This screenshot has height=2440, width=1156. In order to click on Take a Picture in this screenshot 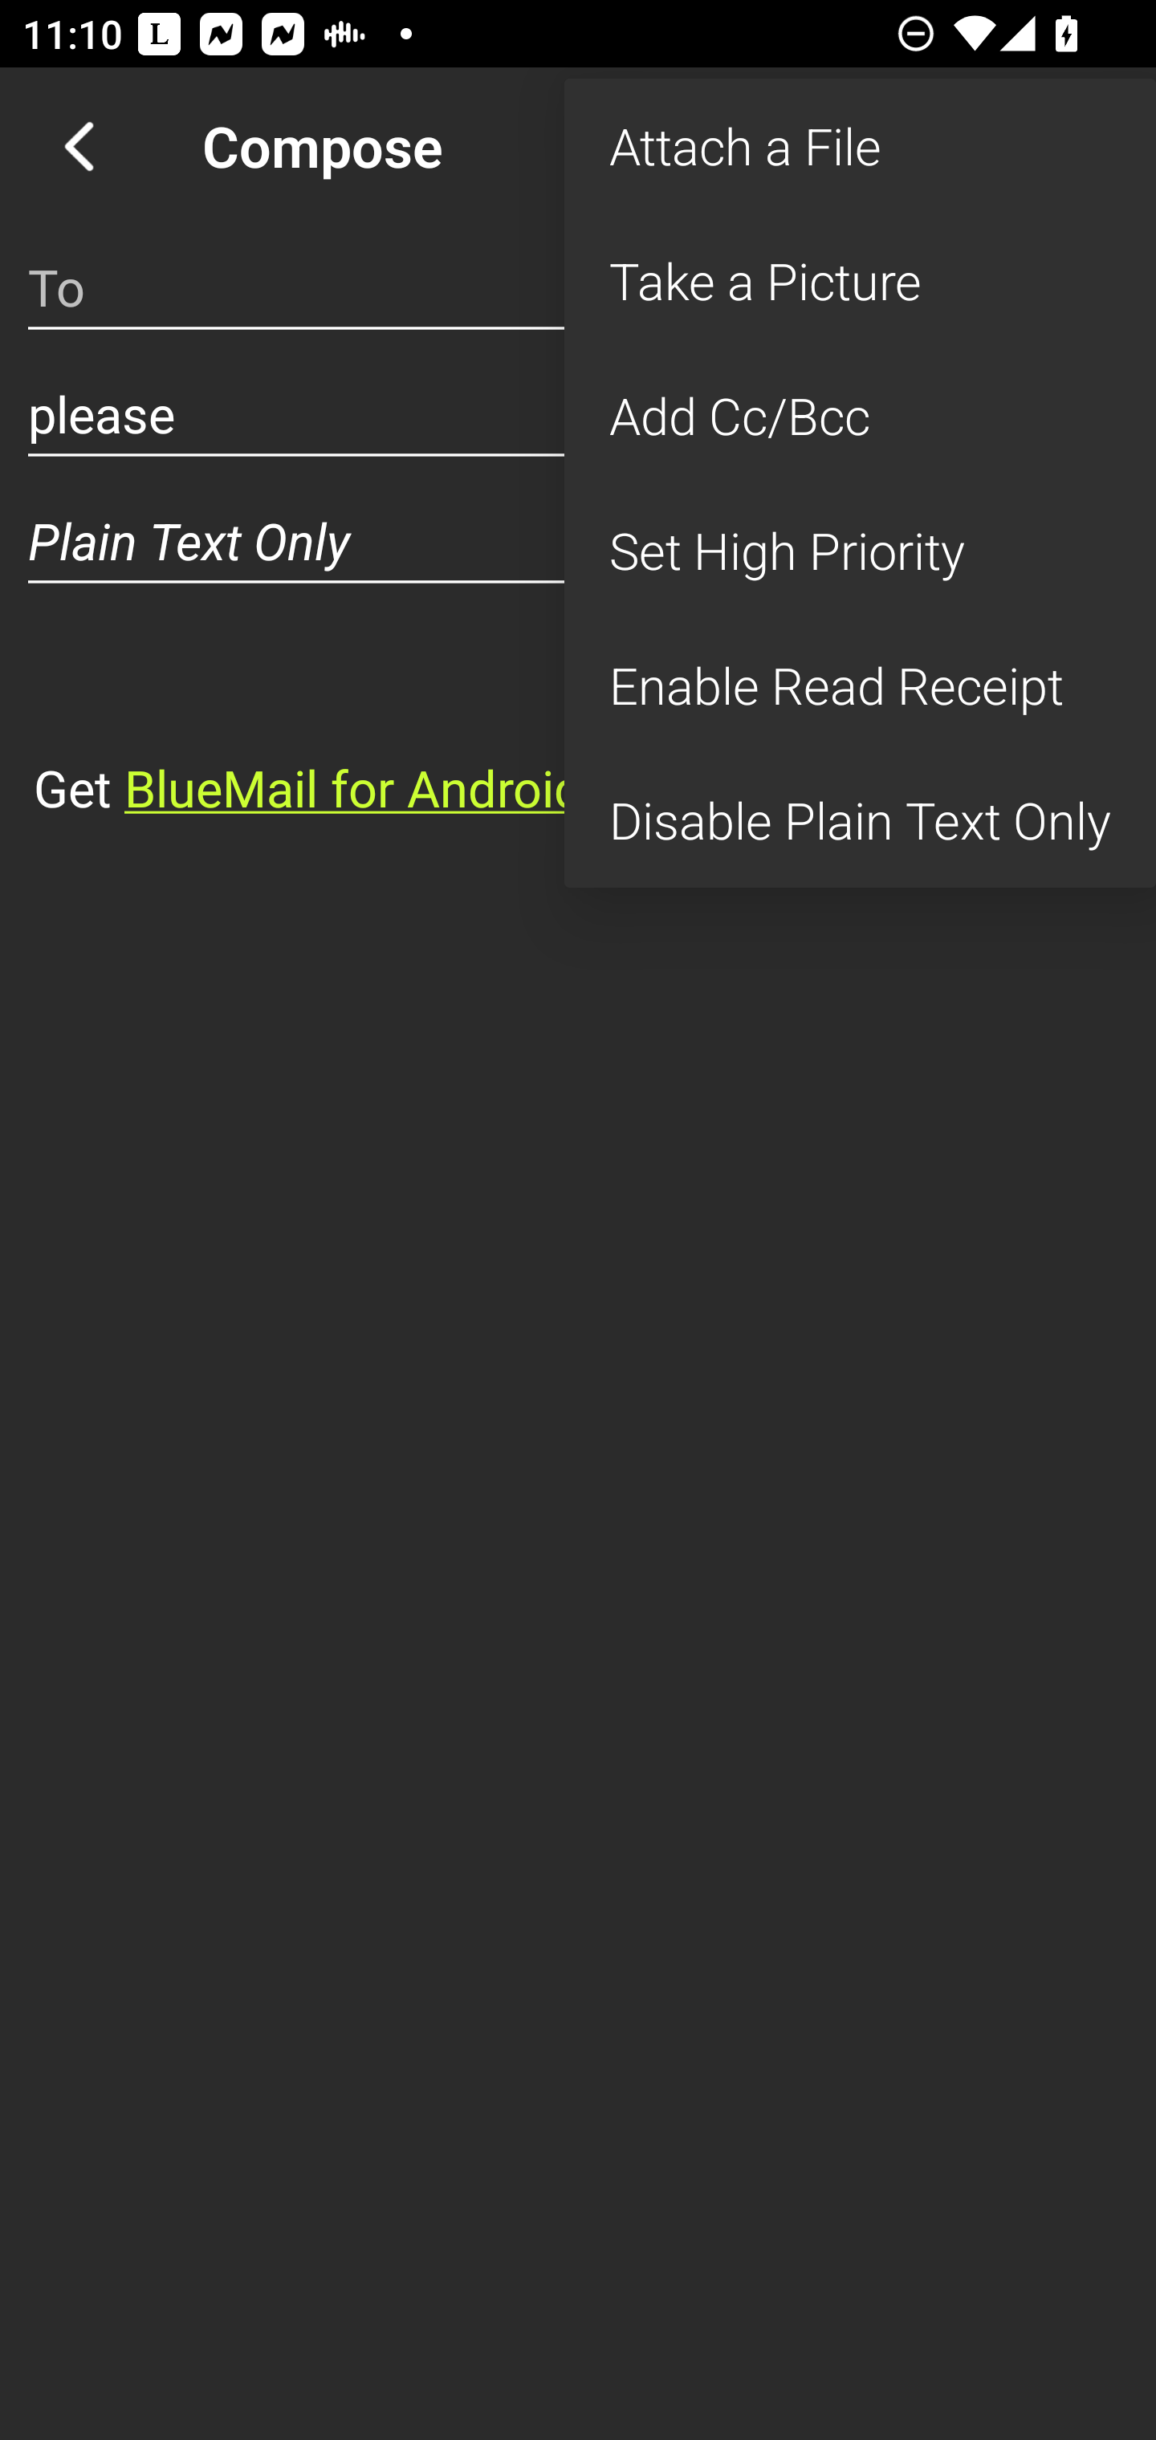, I will do `click(860, 281)`.